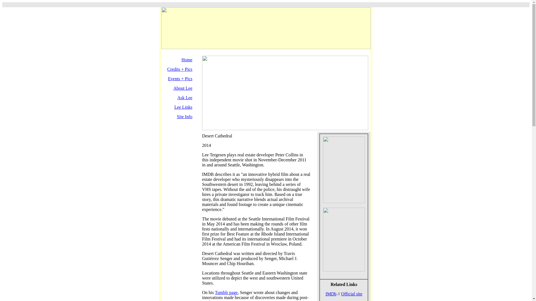 The height and width of the screenshot is (301, 536). I want to click on Lee Links, so click(183, 107).